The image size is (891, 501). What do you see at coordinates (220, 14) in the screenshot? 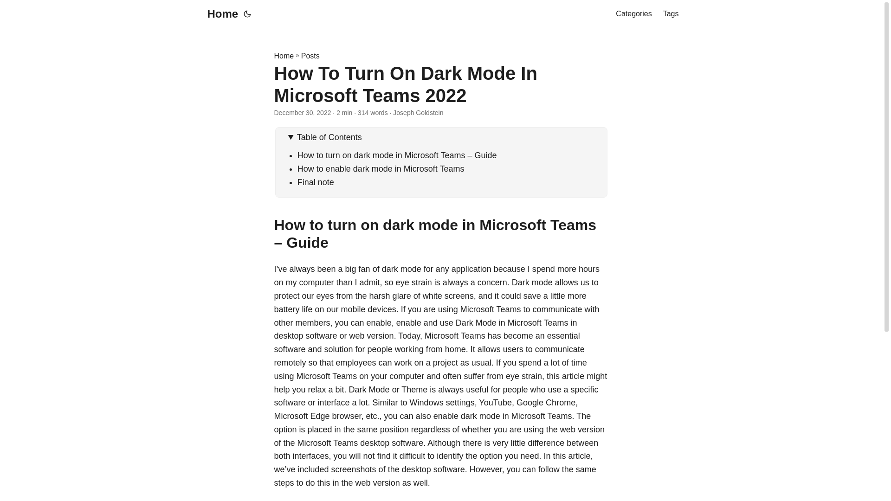
I see `Home` at bounding box center [220, 14].